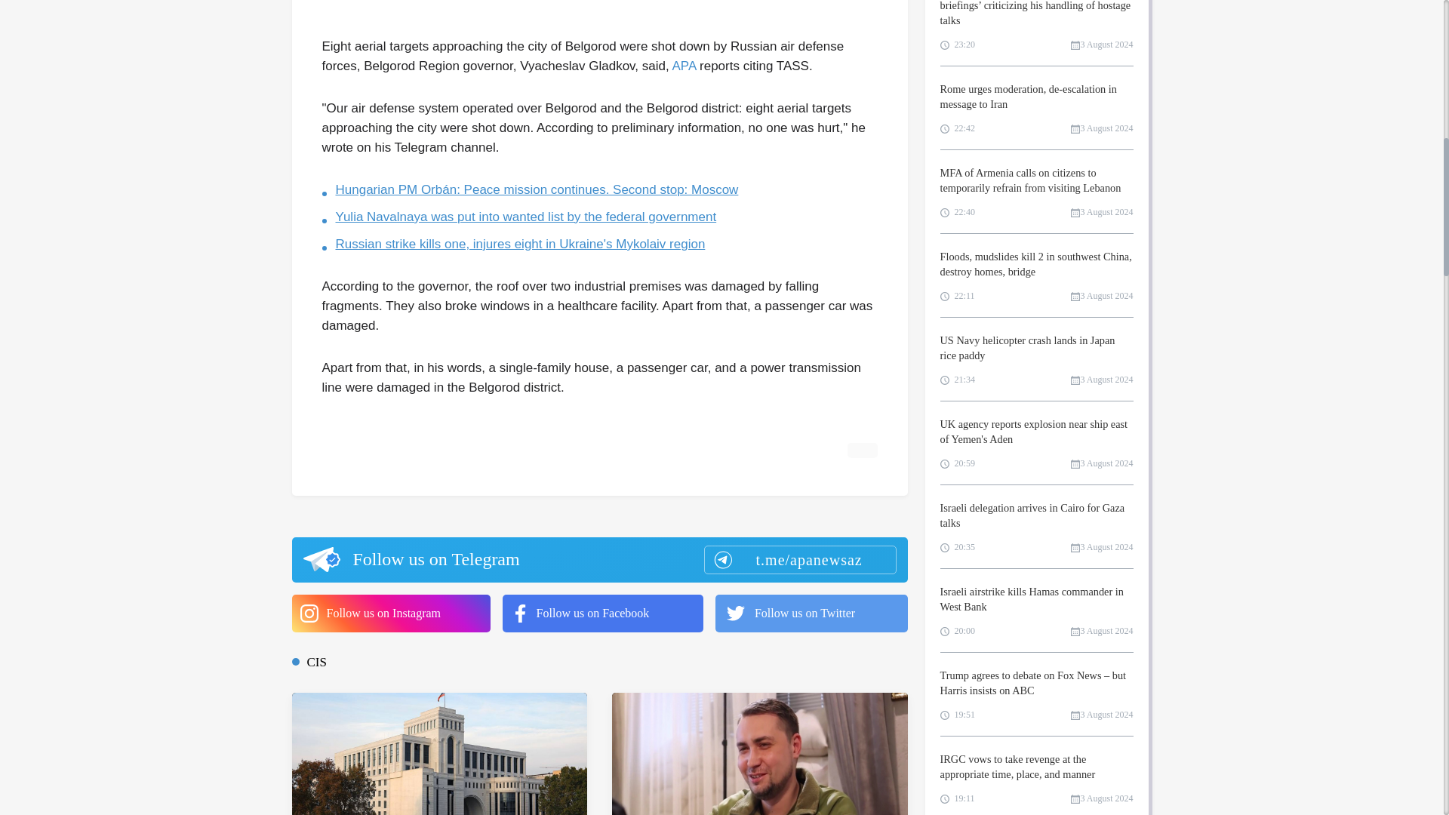 This screenshot has width=1449, height=815. Describe the element at coordinates (602, 614) in the screenshot. I see `Follow us on Facebook` at that location.